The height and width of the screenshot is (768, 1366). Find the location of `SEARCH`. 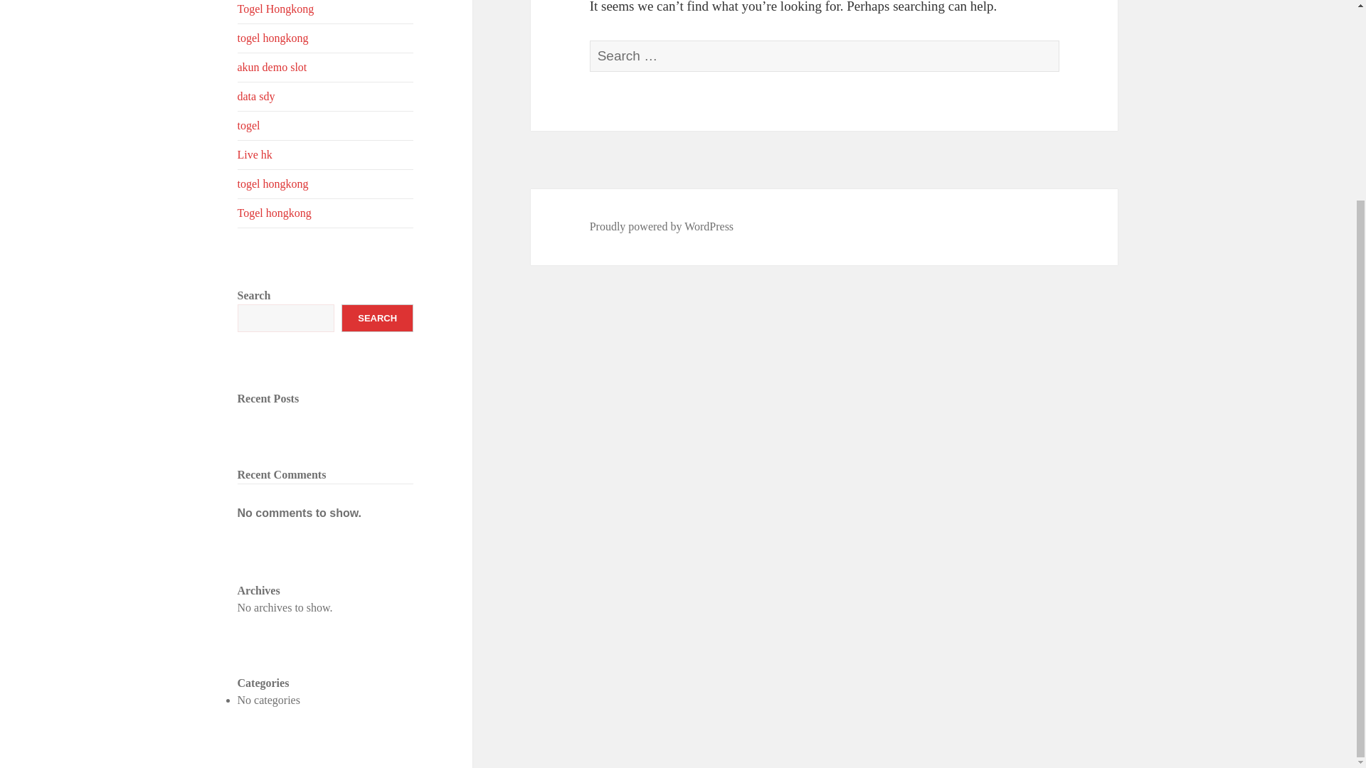

SEARCH is located at coordinates (377, 317).